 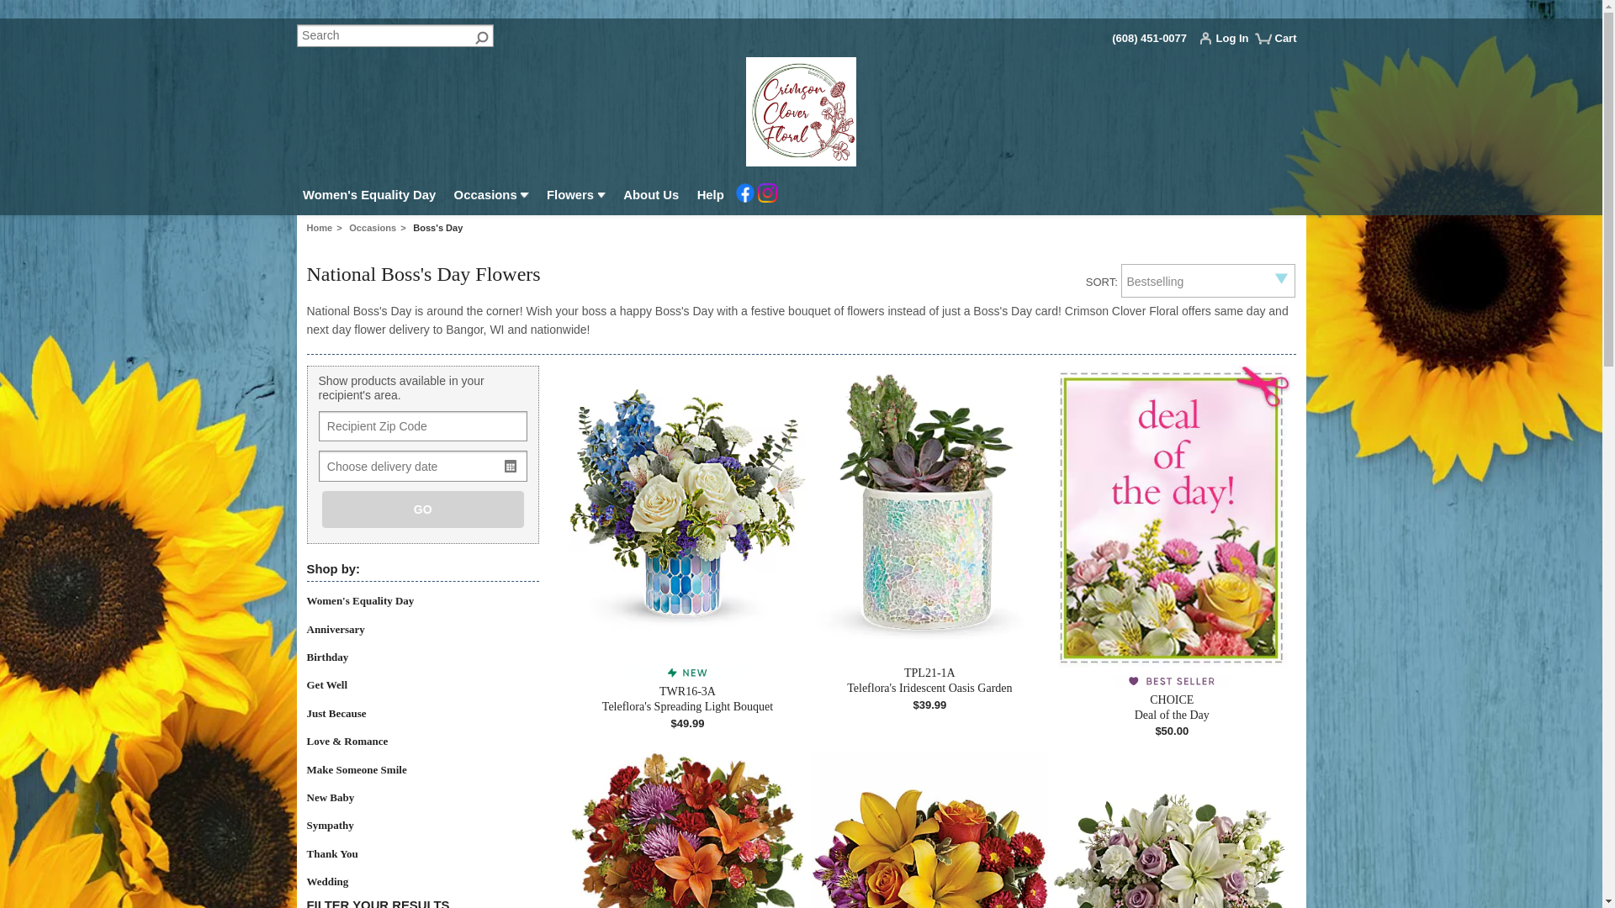 I want to click on Sort By, so click(x=1208, y=281).